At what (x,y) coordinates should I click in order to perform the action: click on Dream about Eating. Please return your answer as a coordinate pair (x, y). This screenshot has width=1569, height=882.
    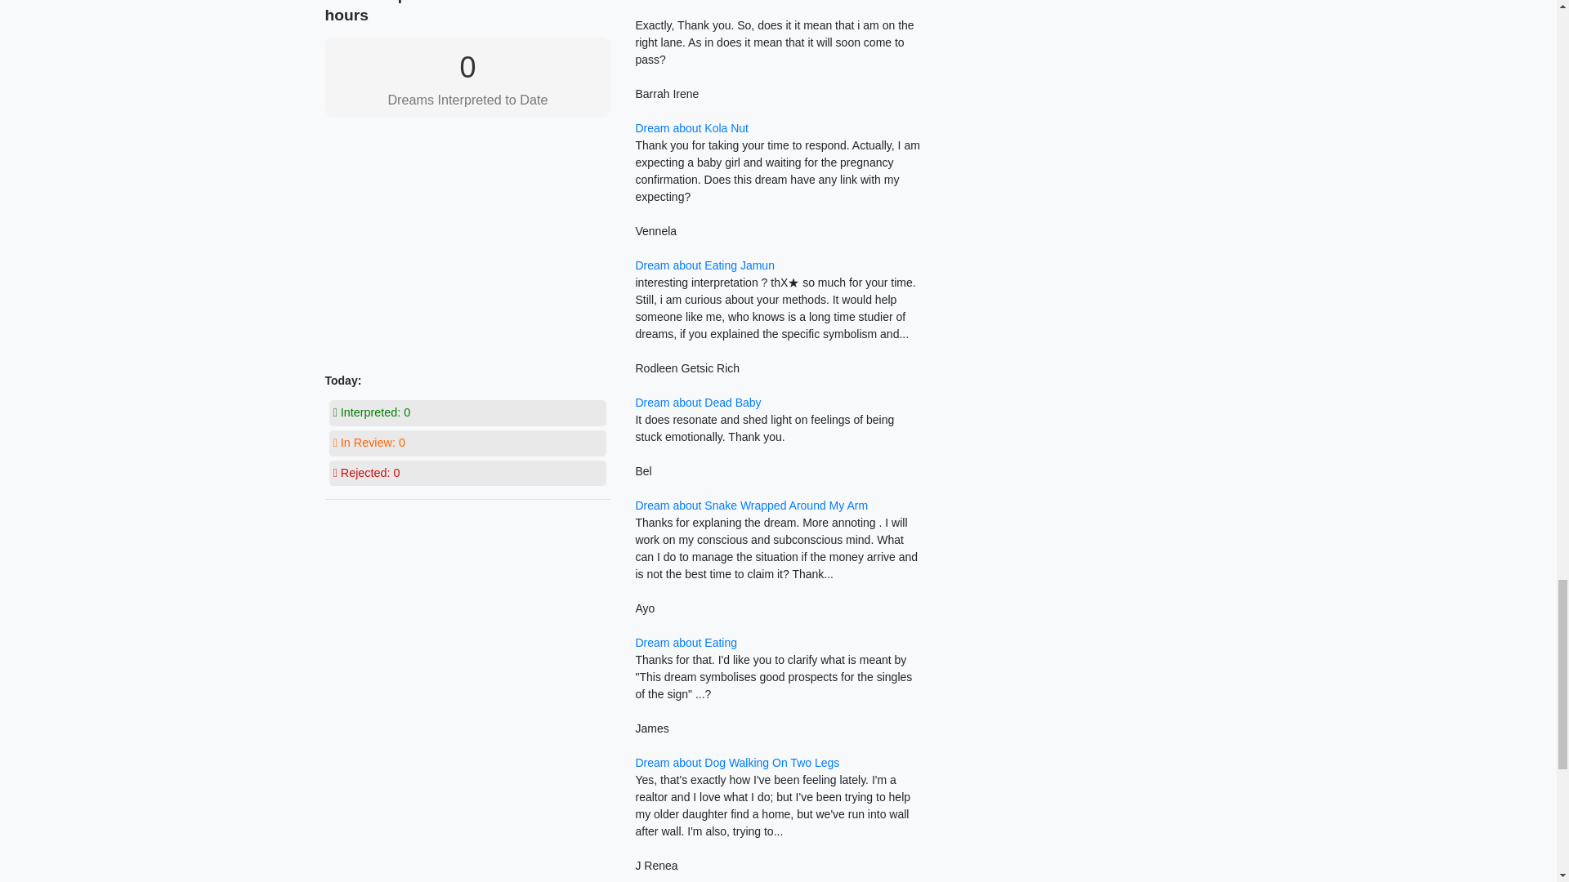
    Looking at the image, I should click on (686, 642).